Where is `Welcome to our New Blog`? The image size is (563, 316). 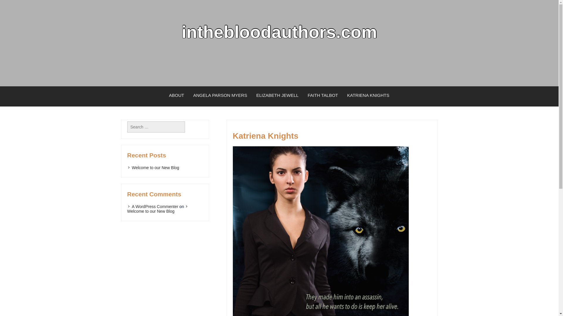 Welcome to our New Blog is located at coordinates (158, 209).